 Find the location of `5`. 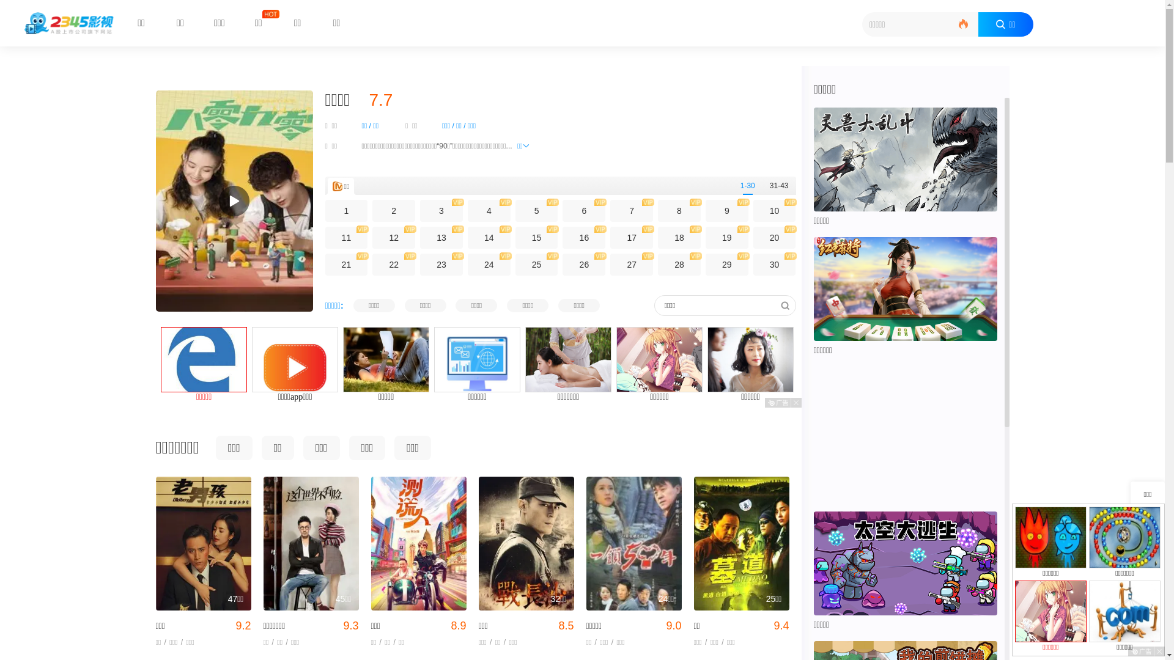

5 is located at coordinates (537, 211).